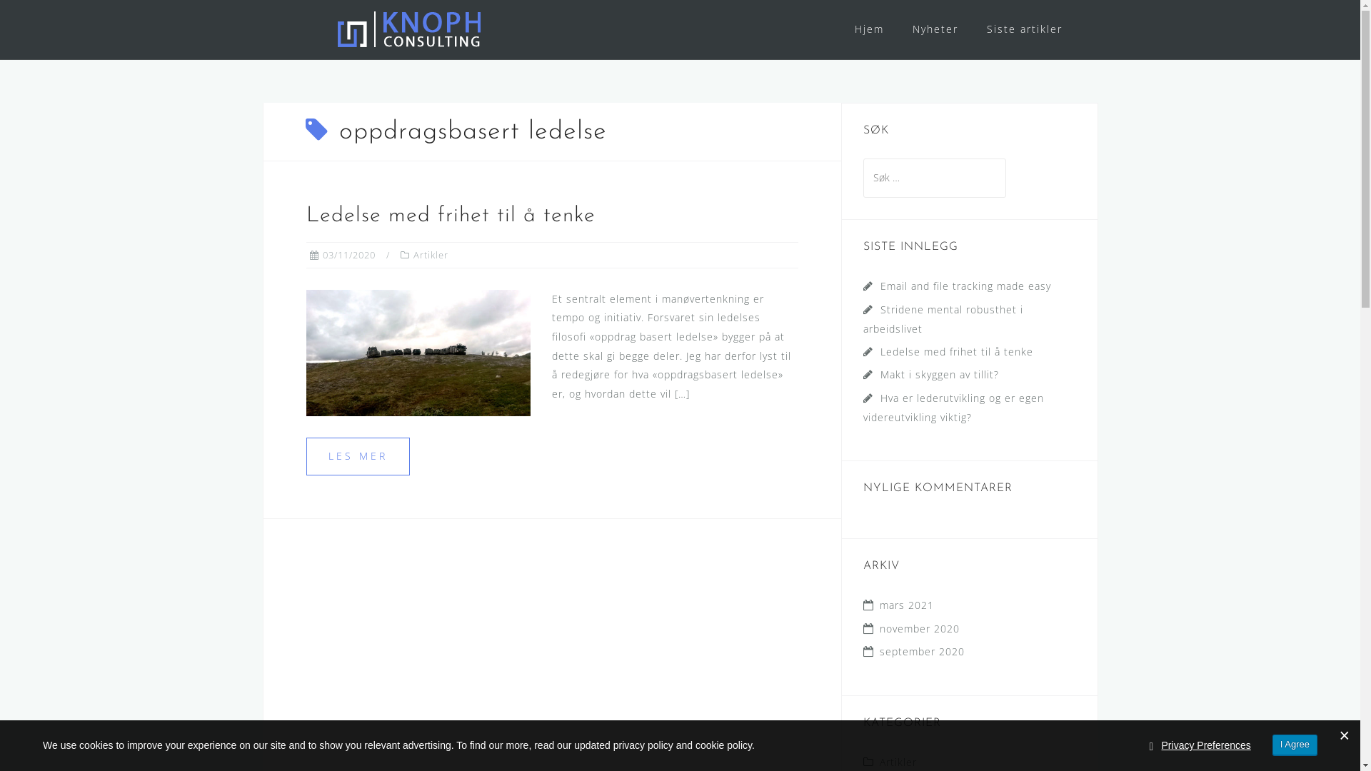  Describe the element at coordinates (1295, 745) in the screenshot. I see `I Agree` at that location.